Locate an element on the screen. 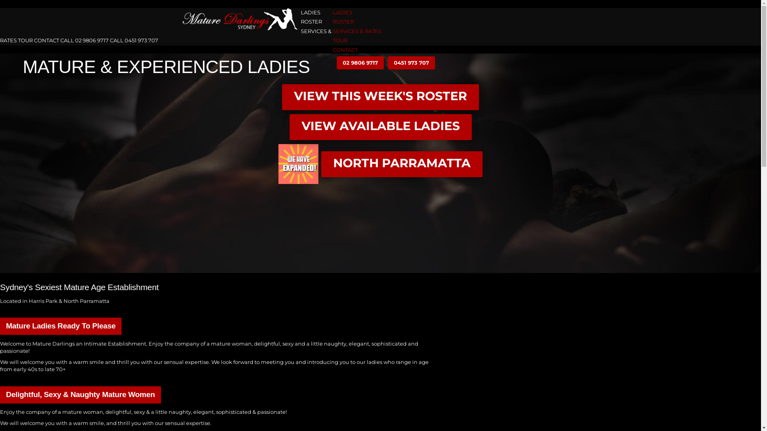 Image resolution: width=767 pixels, height=431 pixels. SERVICES & RATES is located at coordinates (166, 36).